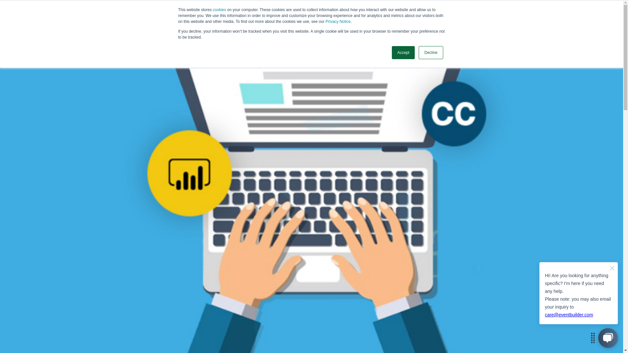  I want to click on Our Webinar Hub, so click(253, 37).